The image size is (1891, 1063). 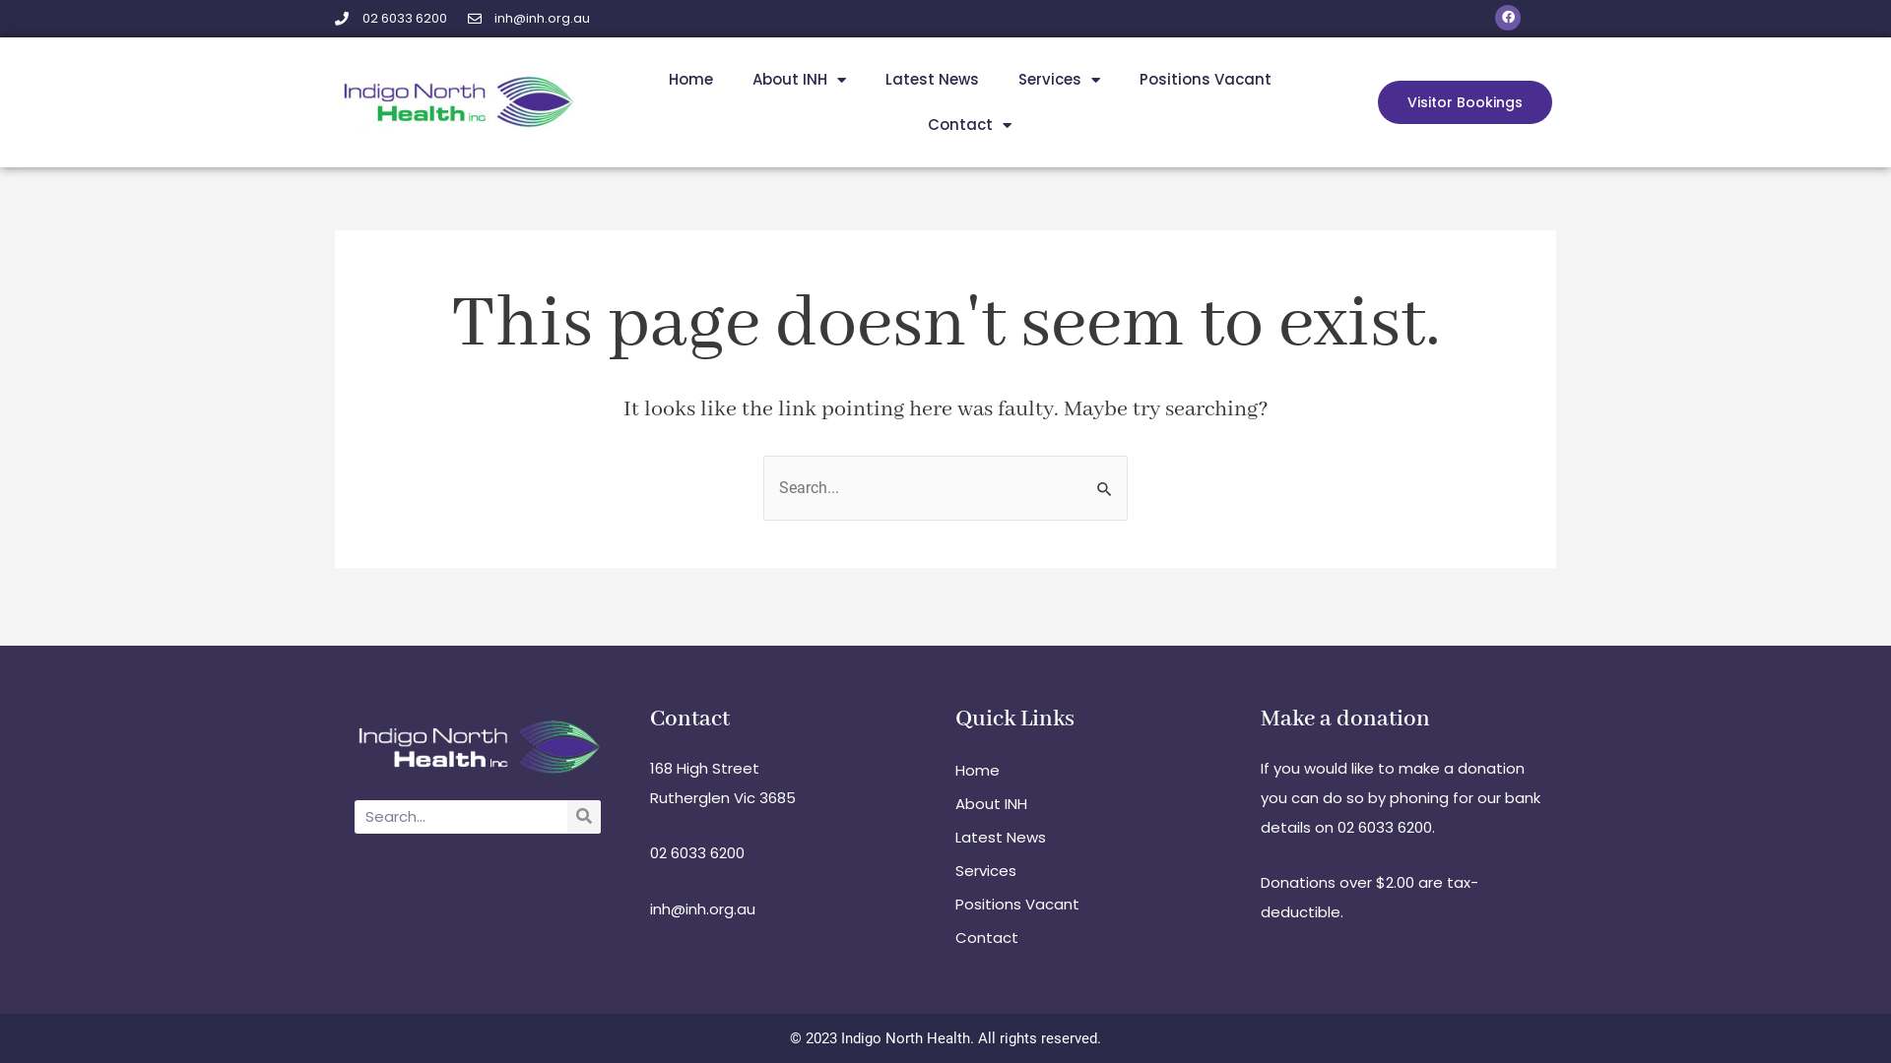 I want to click on Positions Vacant, so click(x=1206, y=80).